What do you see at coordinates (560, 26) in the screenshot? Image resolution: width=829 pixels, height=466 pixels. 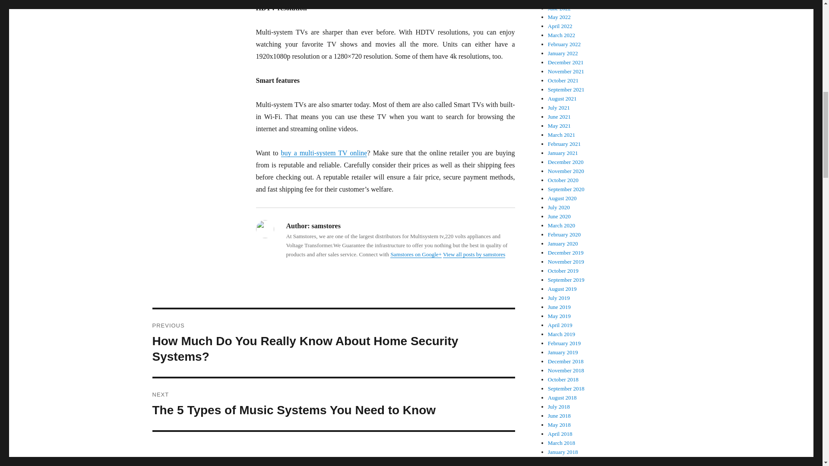 I see `April 2022` at bounding box center [560, 26].